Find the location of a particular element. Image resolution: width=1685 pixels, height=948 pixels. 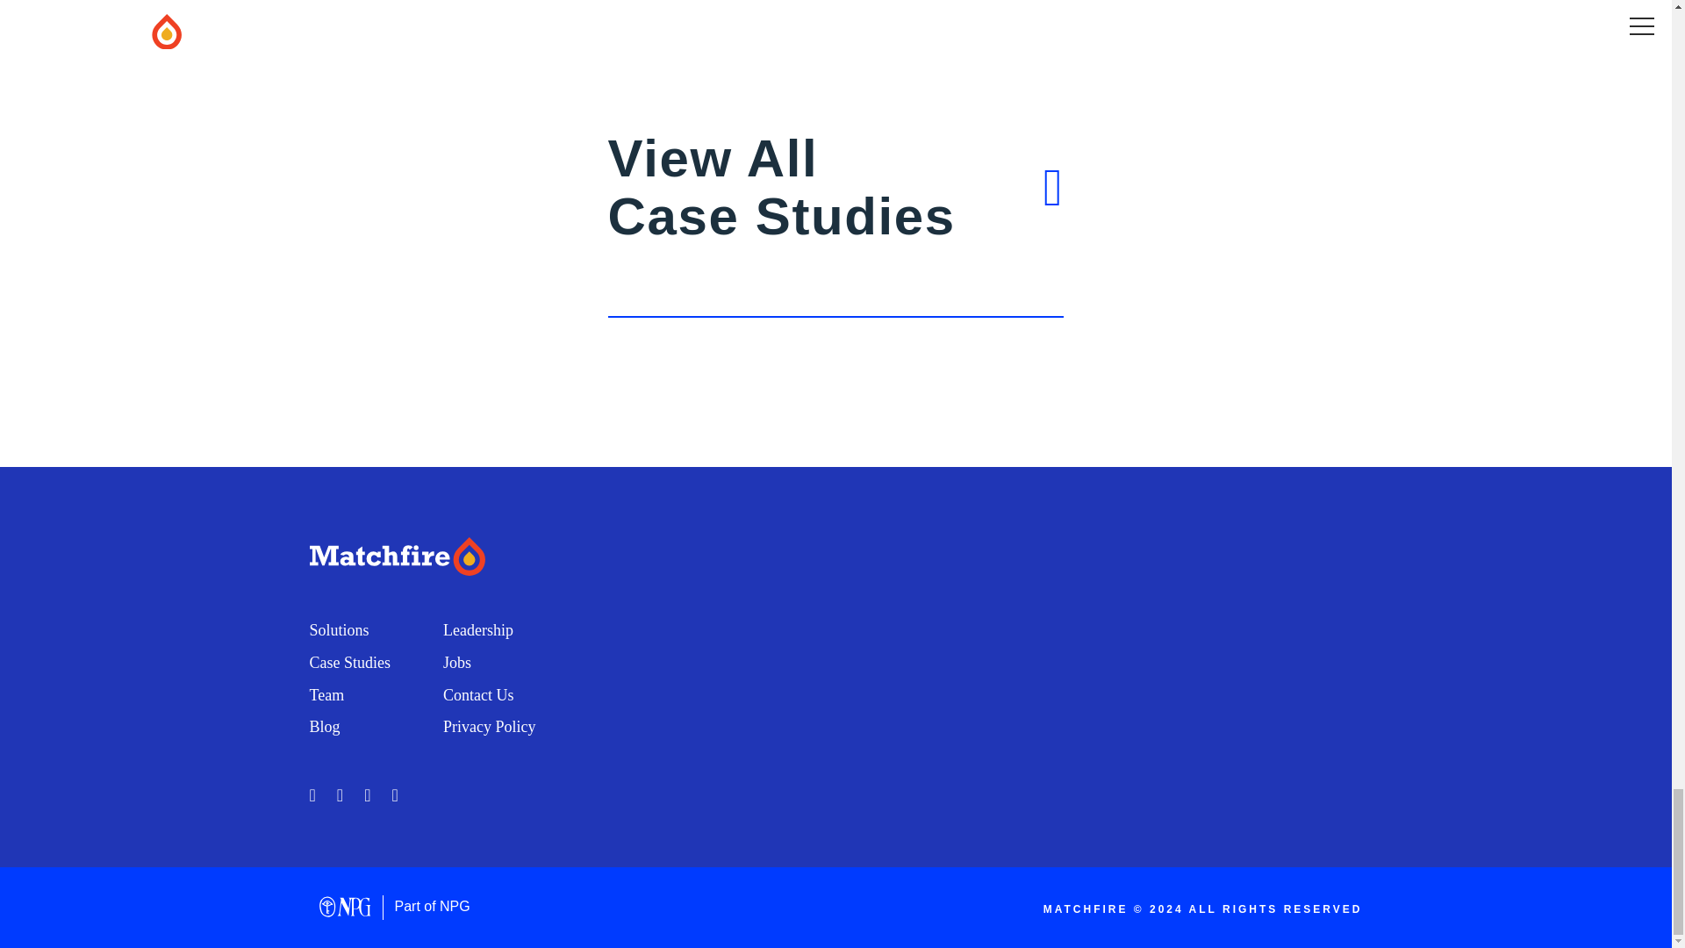

Case Studies is located at coordinates (349, 662).